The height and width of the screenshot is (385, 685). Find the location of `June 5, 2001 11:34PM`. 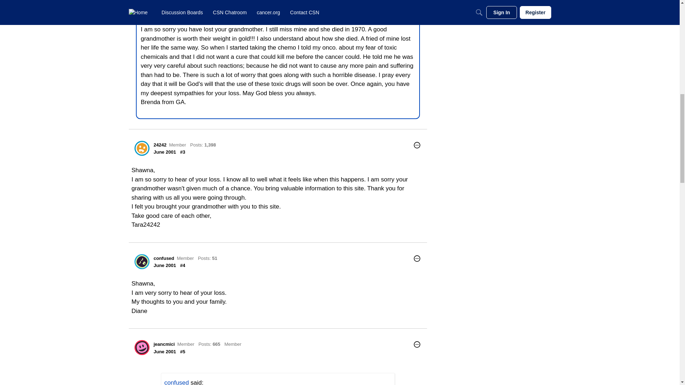

June 5, 2001 11:34PM is located at coordinates (174, 2).